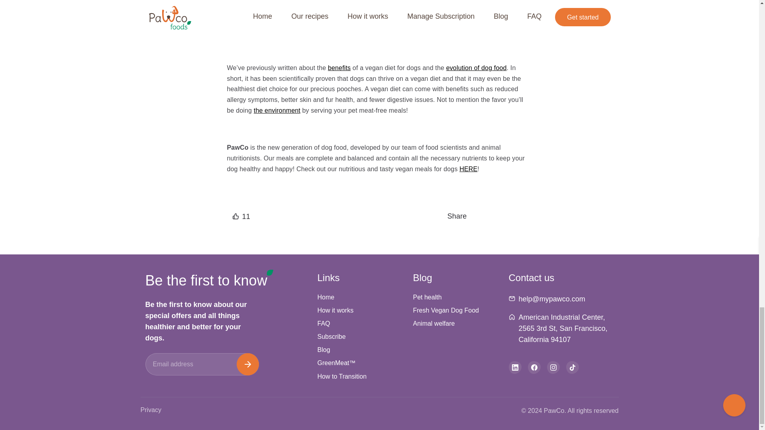  What do you see at coordinates (326, 297) in the screenshot?
I see `Home` at bounding box center [326, 297].